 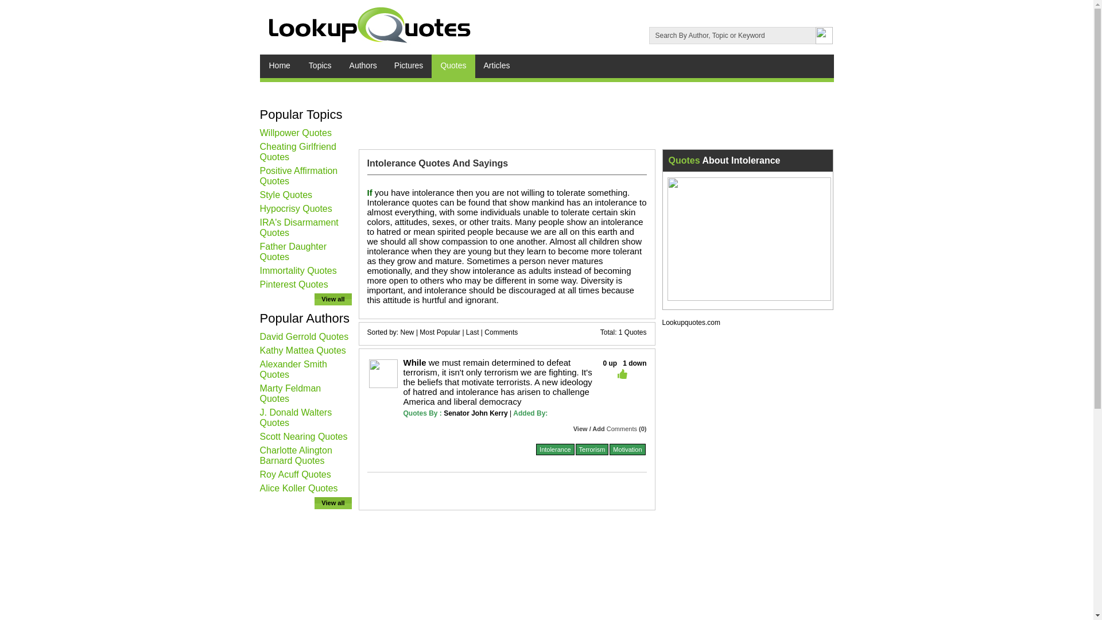 What do you see at coordinates (333, 503) in the screenshot?
I see `View all` at bounding box center [333, 503].